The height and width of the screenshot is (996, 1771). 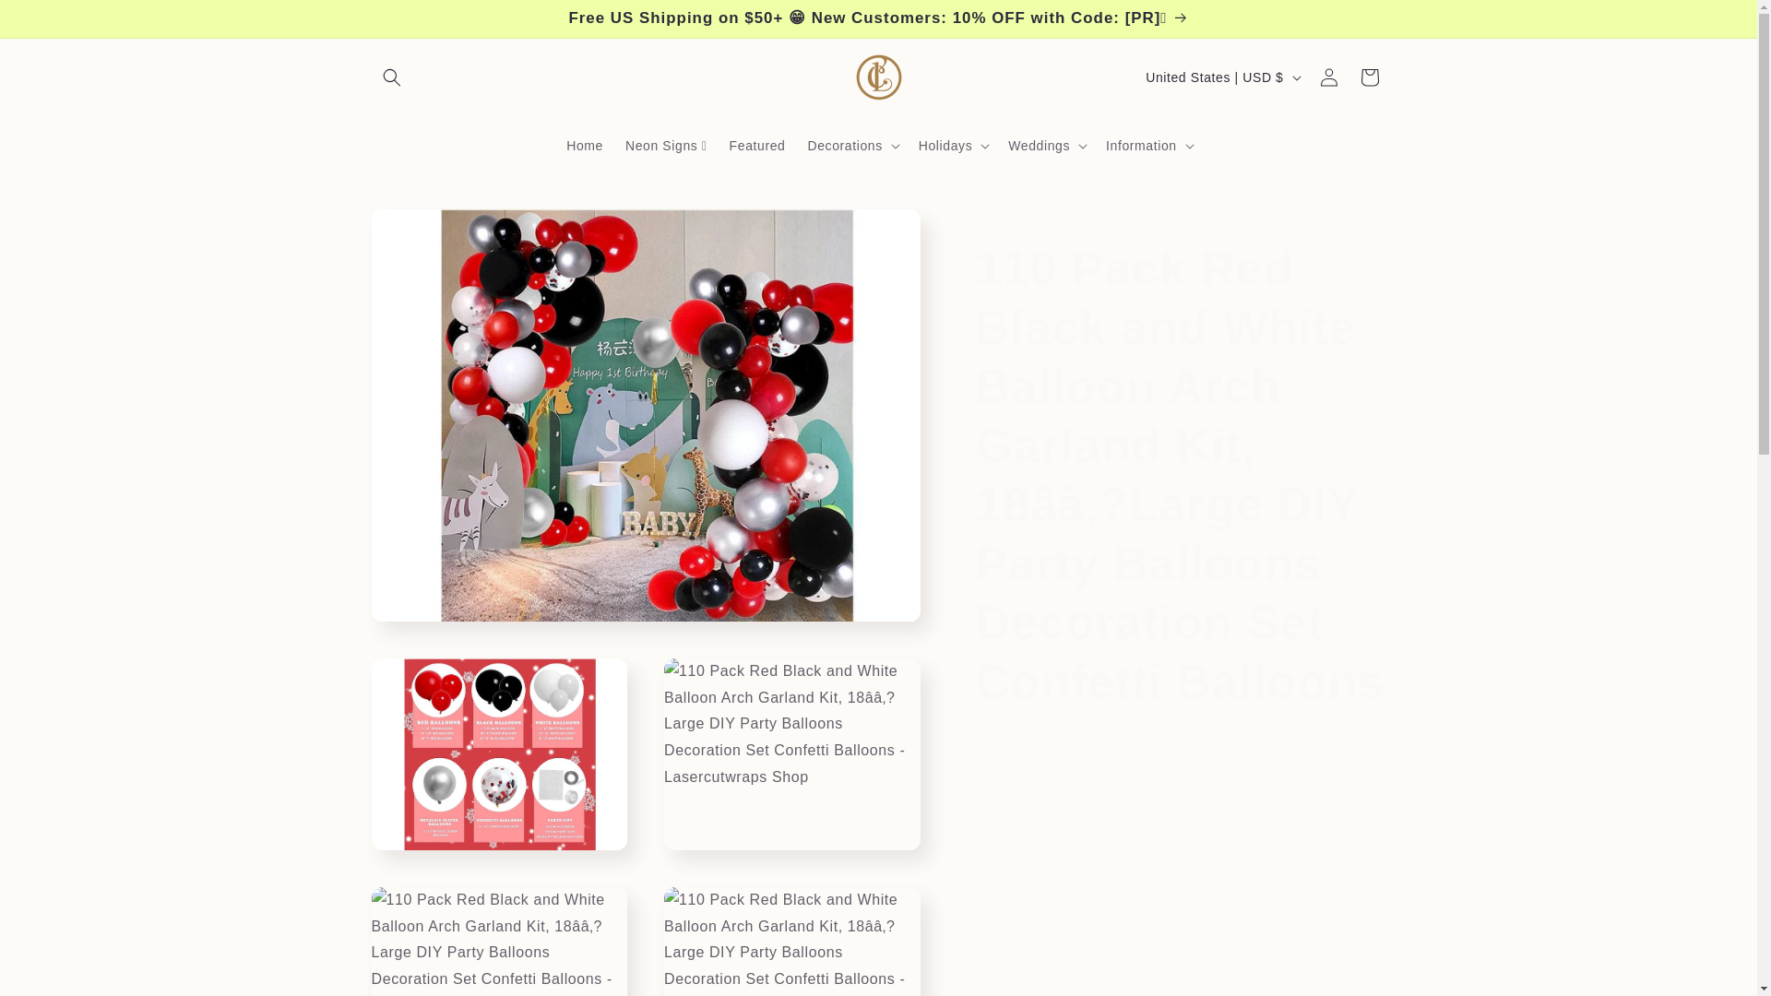 I want to click on Open media 3 in modal, so click(x=792, y=754).